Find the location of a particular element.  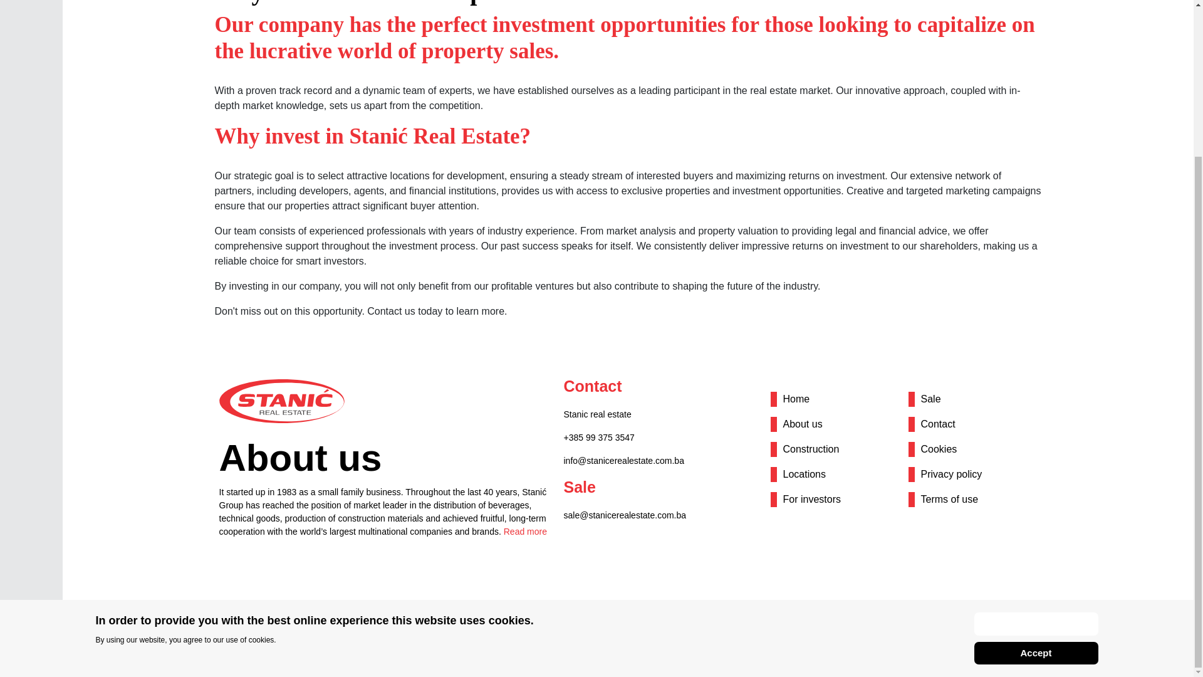

Terms of use is located at coordinates (950, 499).